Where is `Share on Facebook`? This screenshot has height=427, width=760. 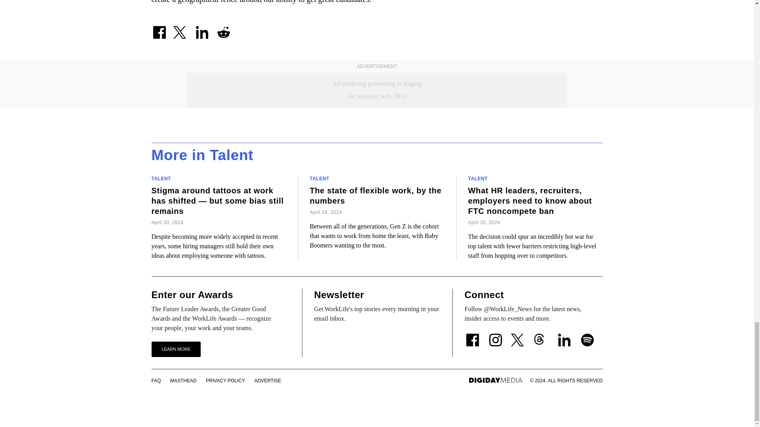
Share on Facebook is located at coordinates (159, 29).